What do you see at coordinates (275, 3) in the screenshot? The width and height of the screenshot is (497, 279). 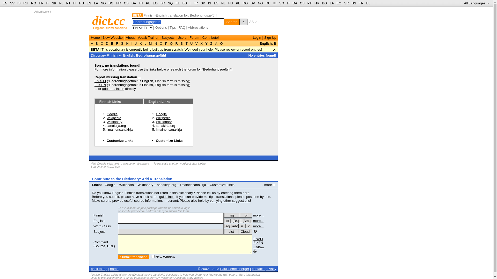 I see `FI` at bounding box center [275, 3].